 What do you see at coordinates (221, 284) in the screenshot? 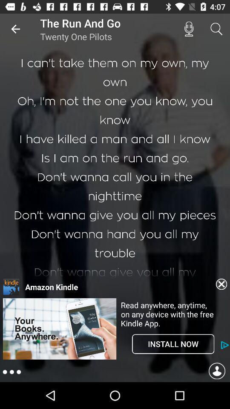
I see `exit advertisement` at bounding box center [221, 284].